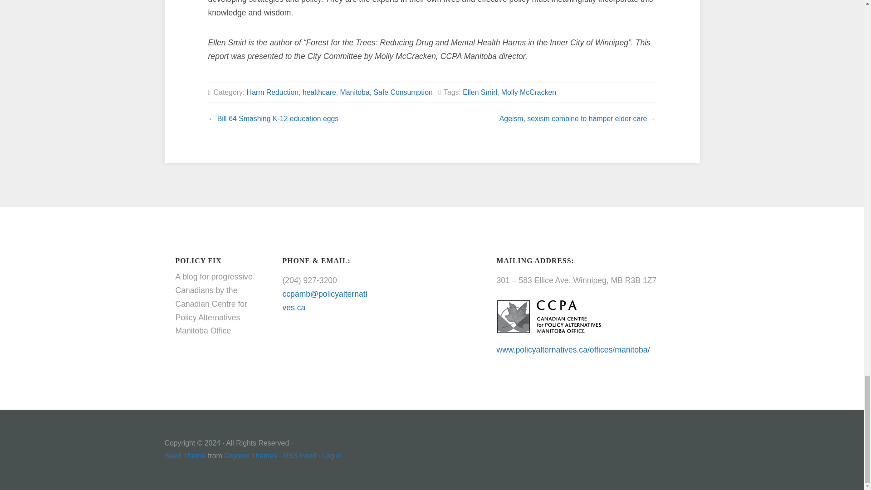  What do you see at coordinates (403, 92) in the screenshot?
I see `Safe Consumption` at bounding box center [403, 92].